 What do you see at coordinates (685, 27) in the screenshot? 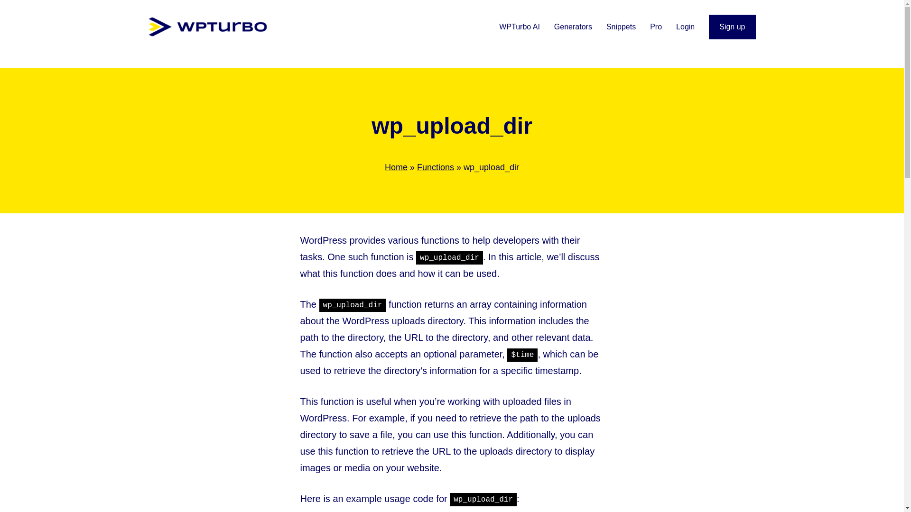
I see `Login` at bounding box center [685, 27].